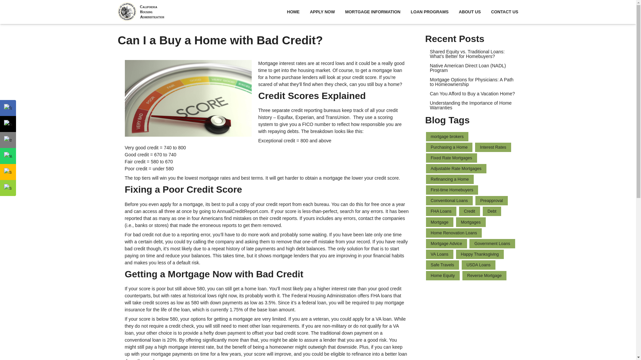  What do you see at coordinates (372, 12) in the screenshot?
I see `MORTGAGE INFORMATION` at bounding box center [372, 12].